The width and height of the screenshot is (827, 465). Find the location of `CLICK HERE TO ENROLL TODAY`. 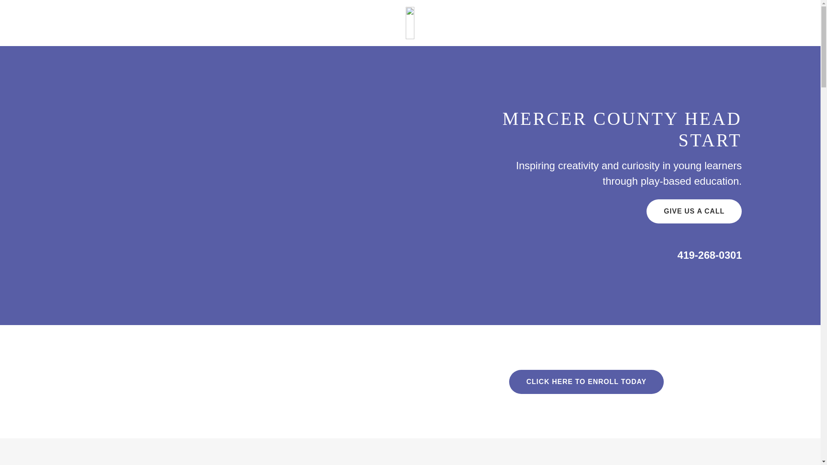

CLICK HERE TO ENROLL TODAY is located at coordinates (587, 381).